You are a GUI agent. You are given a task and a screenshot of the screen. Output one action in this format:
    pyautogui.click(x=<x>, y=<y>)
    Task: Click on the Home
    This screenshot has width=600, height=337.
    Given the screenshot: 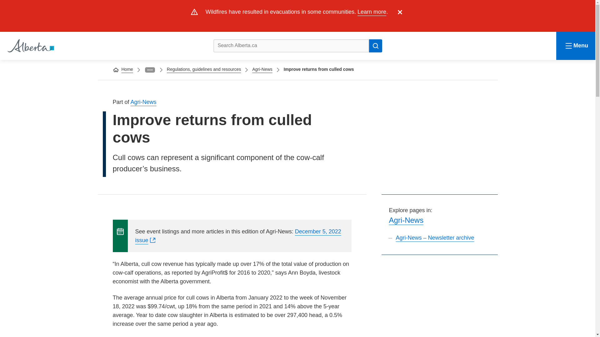 What is the action you would take?
    pyautogui.click(x=30, y=46)
    